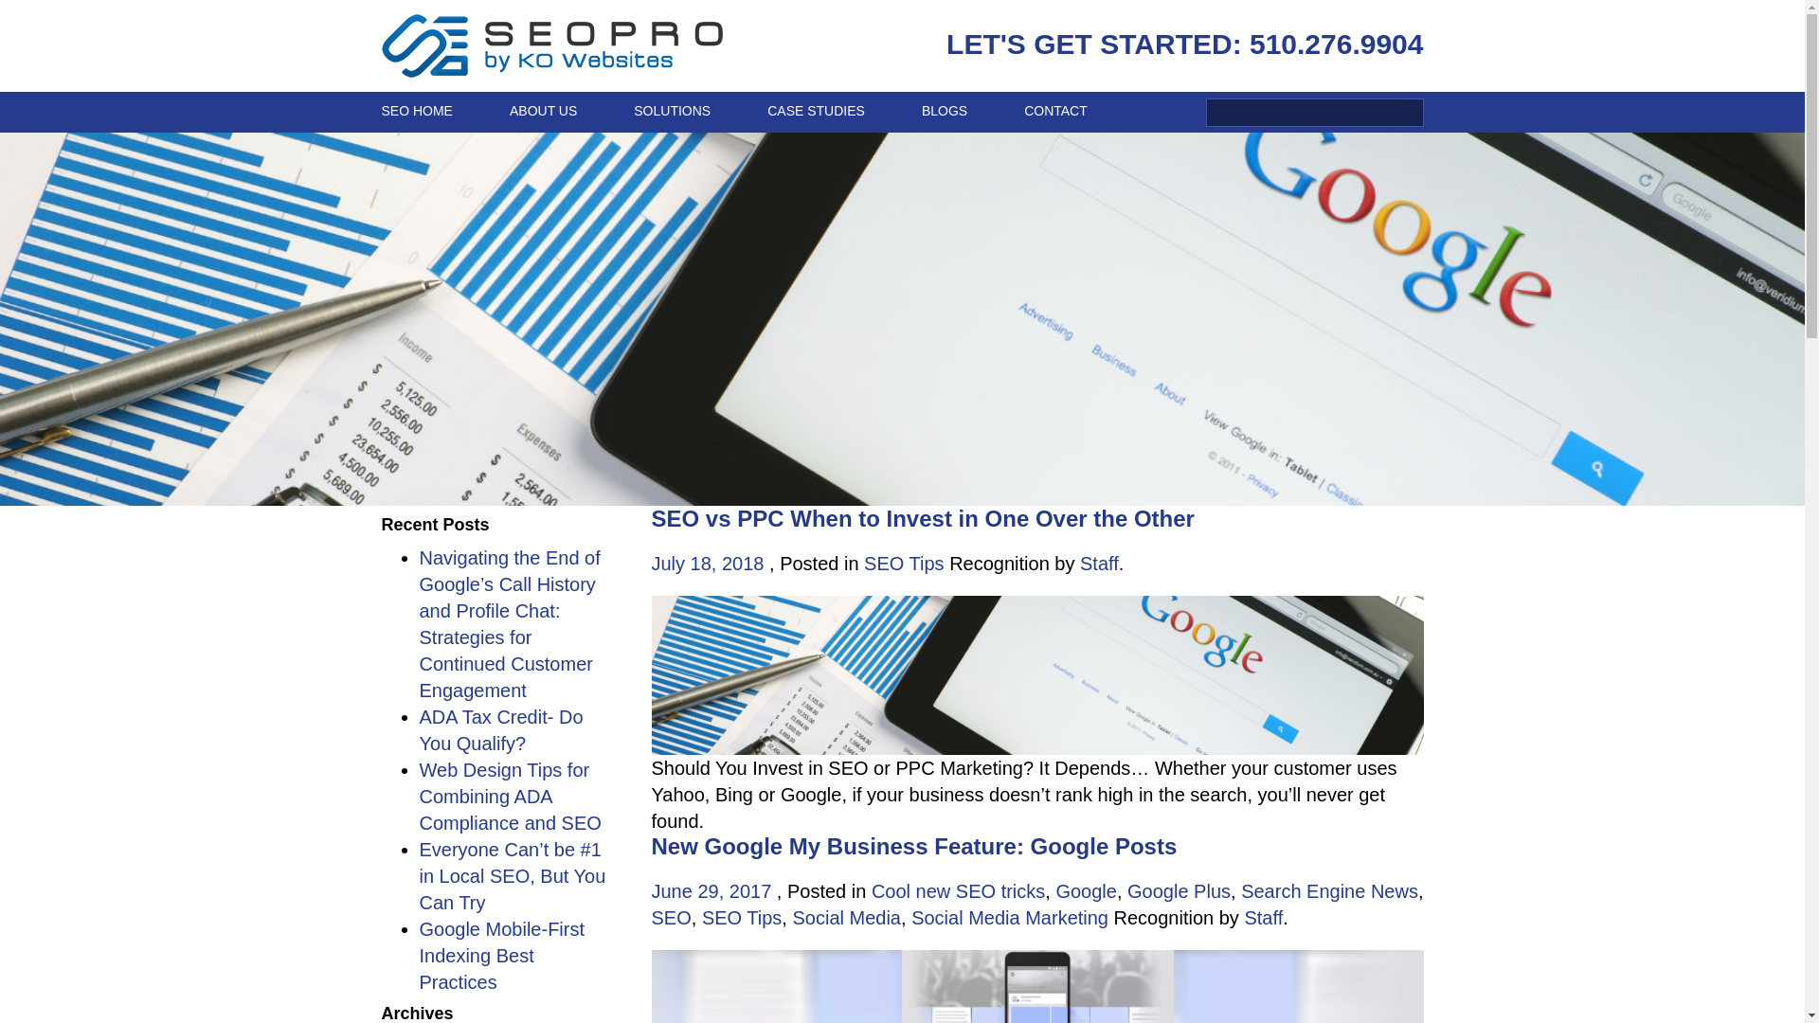 Image resolution: width=1819 pixels, height=1023 pixels. What do you see at coordinates (430, 111) in the screenshot?
I see `Bay Area SEO San Francisco` at bounding box center [430, 111].